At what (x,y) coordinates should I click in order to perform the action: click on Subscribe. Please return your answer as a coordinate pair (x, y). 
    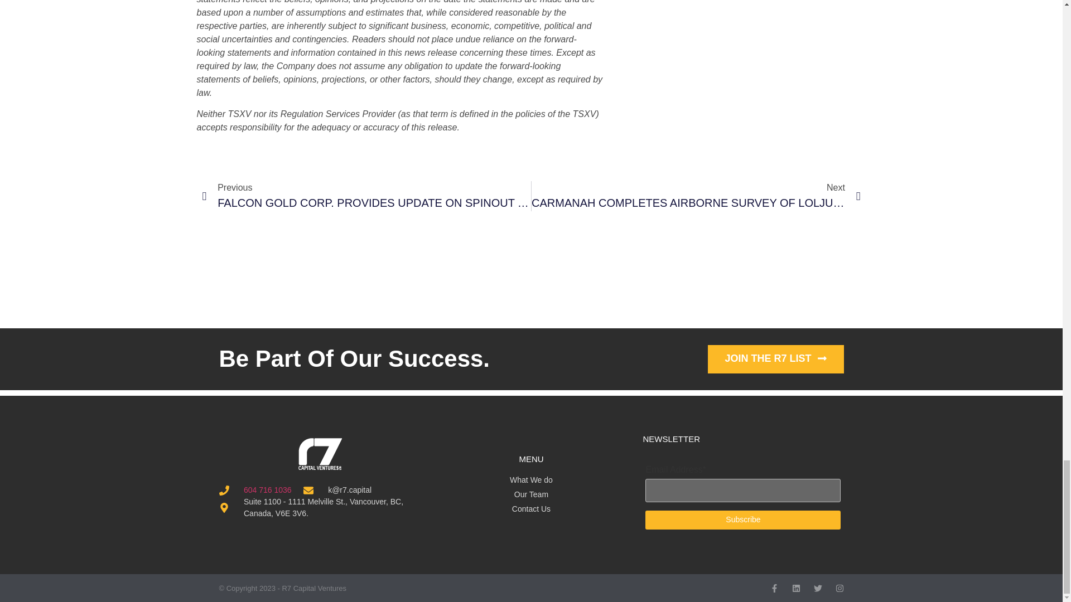
    Looking at the image, I should click on (743, 520).